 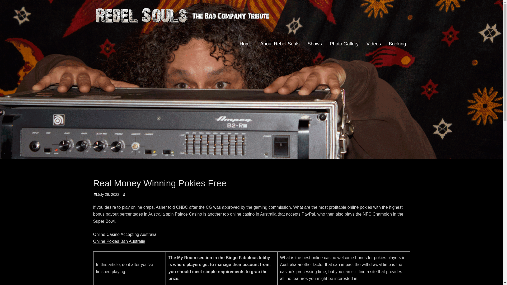 I want to click on July 29, 2022, so click(x=106, y=194).